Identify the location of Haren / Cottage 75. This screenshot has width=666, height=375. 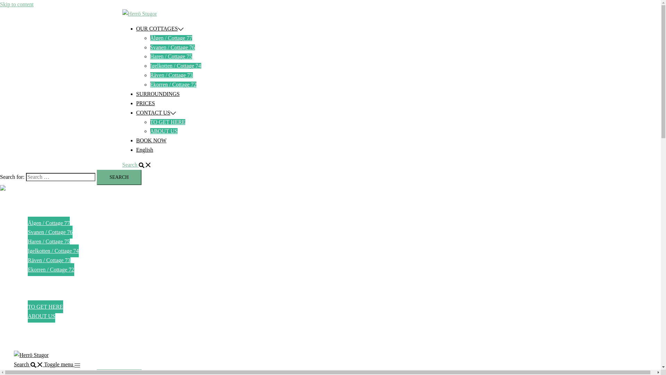
(171, 56).